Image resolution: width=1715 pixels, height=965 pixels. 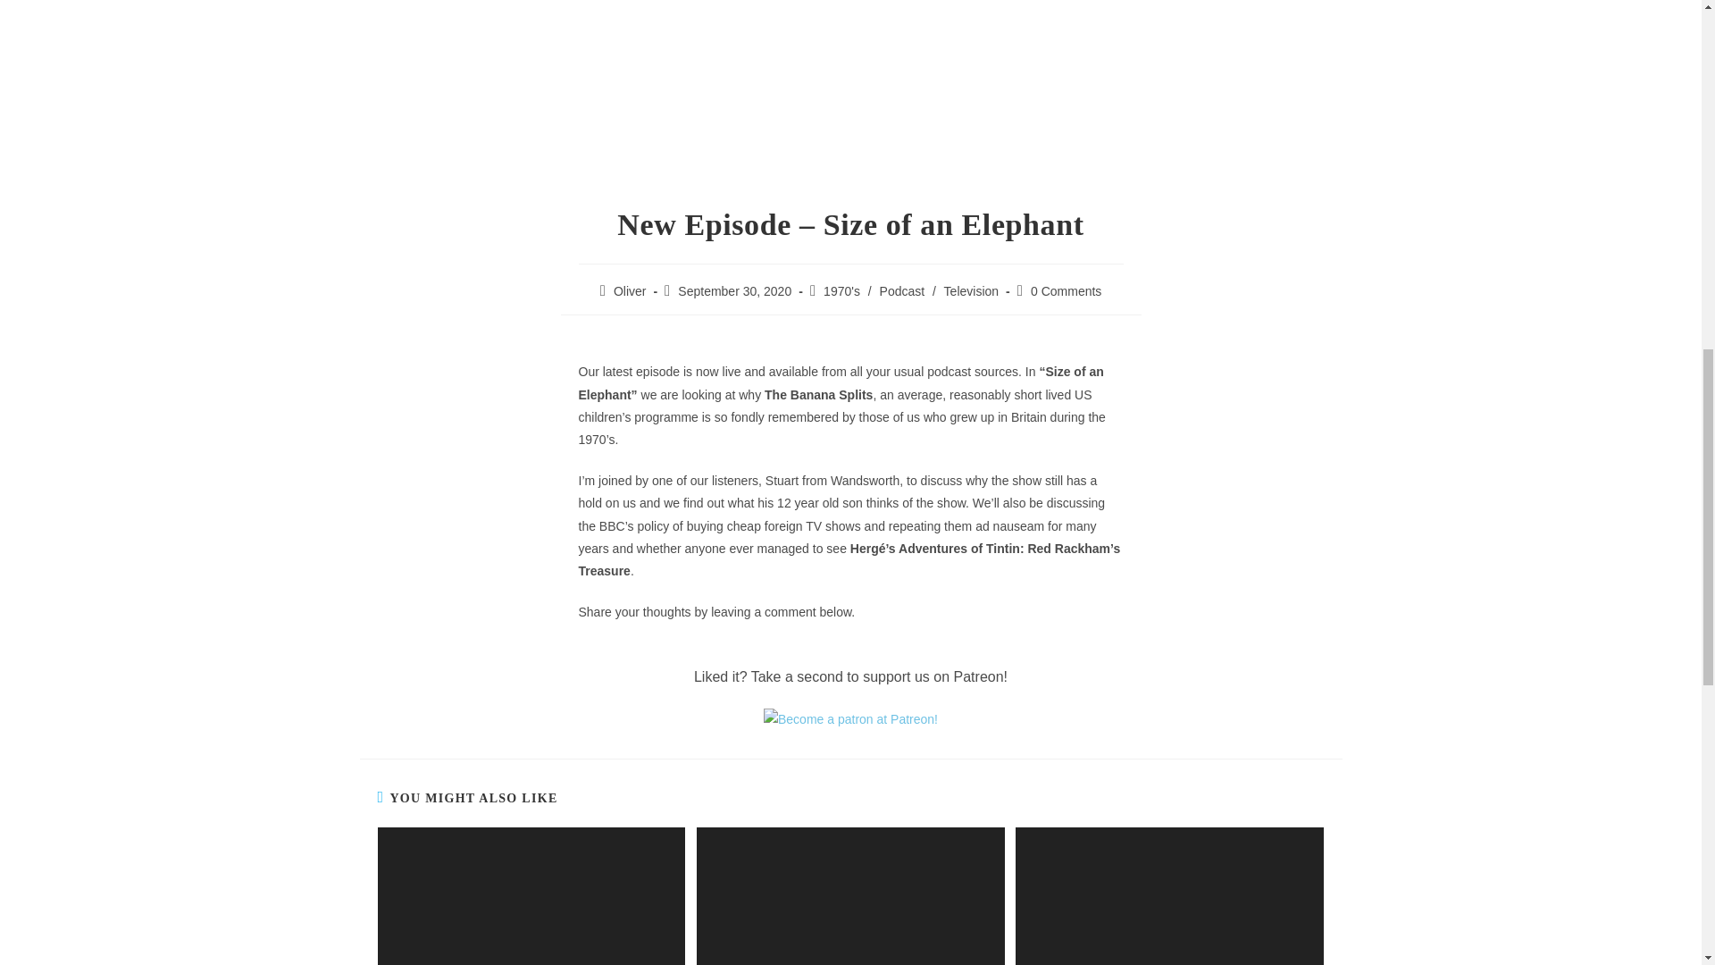 I want to click on Posts by Oliver, so click(x=630, y=290).